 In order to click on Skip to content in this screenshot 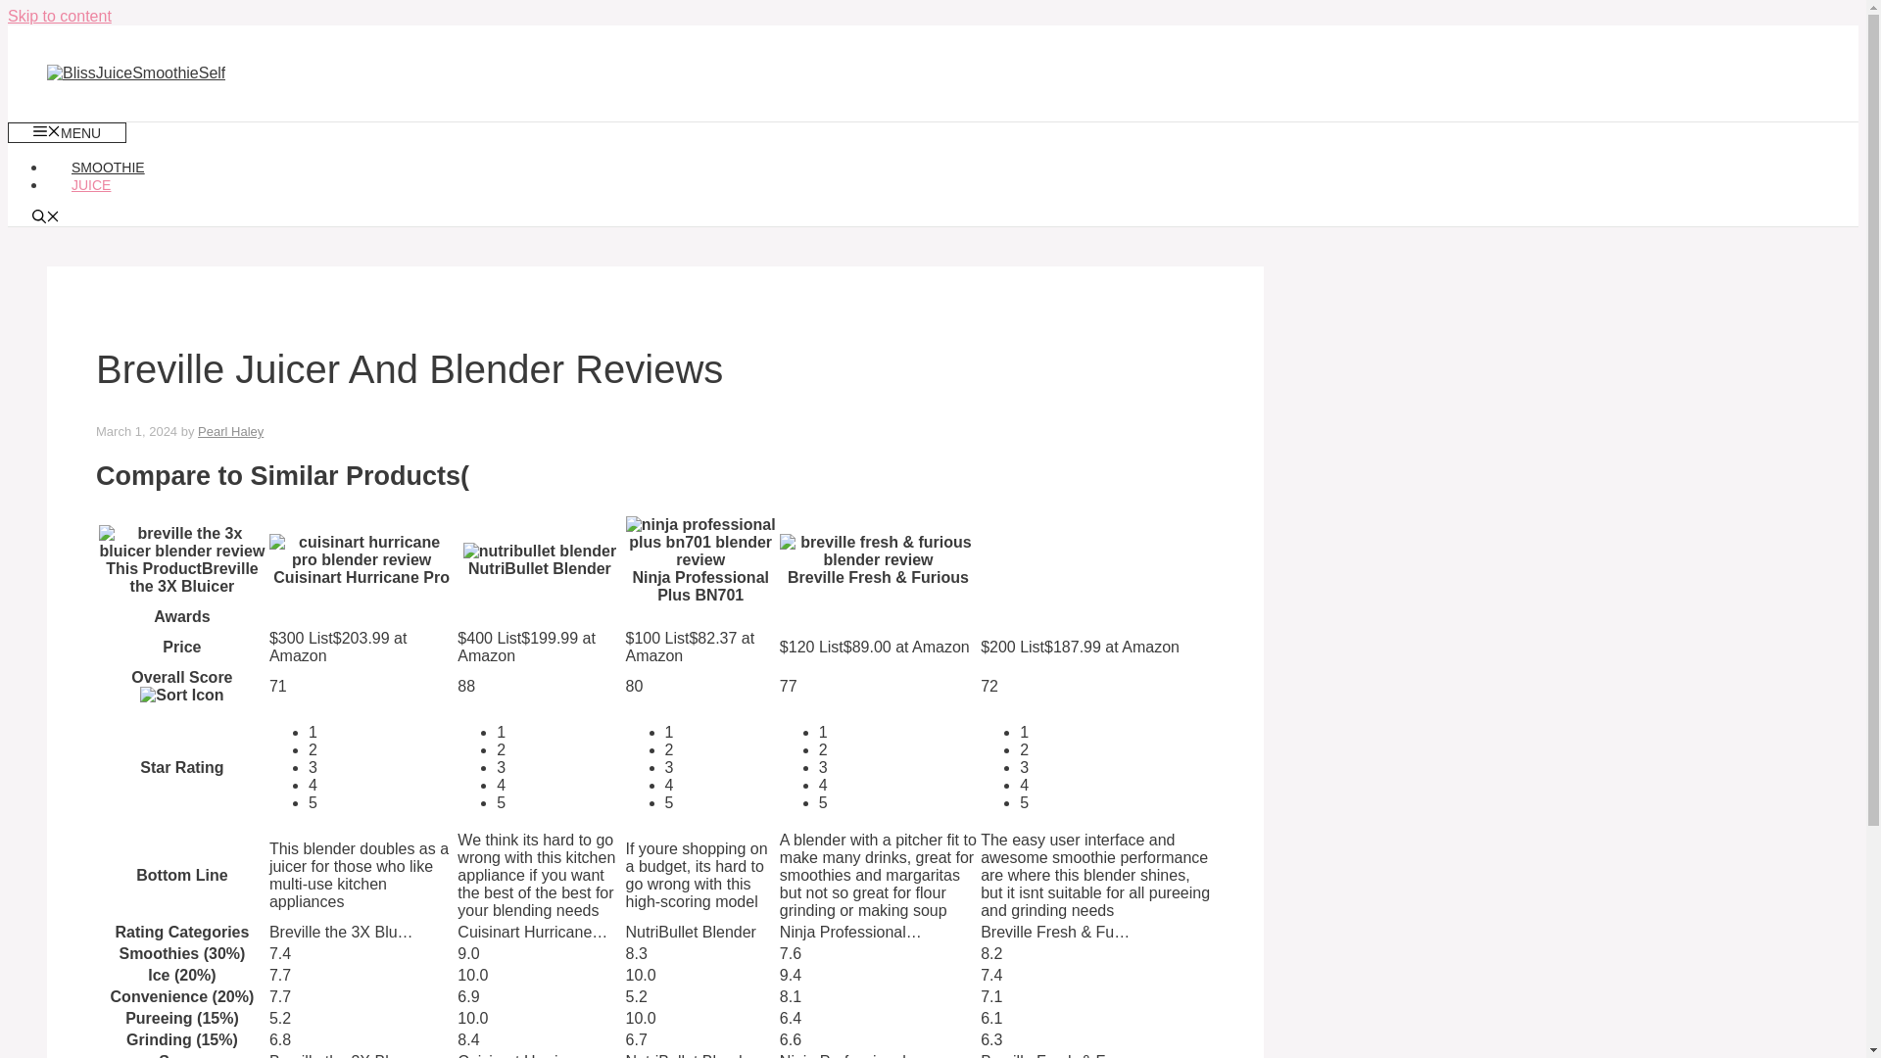, I will do `click(59, 16)`.